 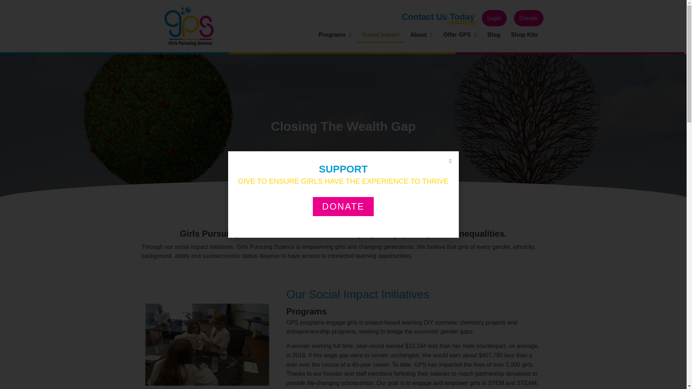 I want to click on About, so click(x=421, y=35).